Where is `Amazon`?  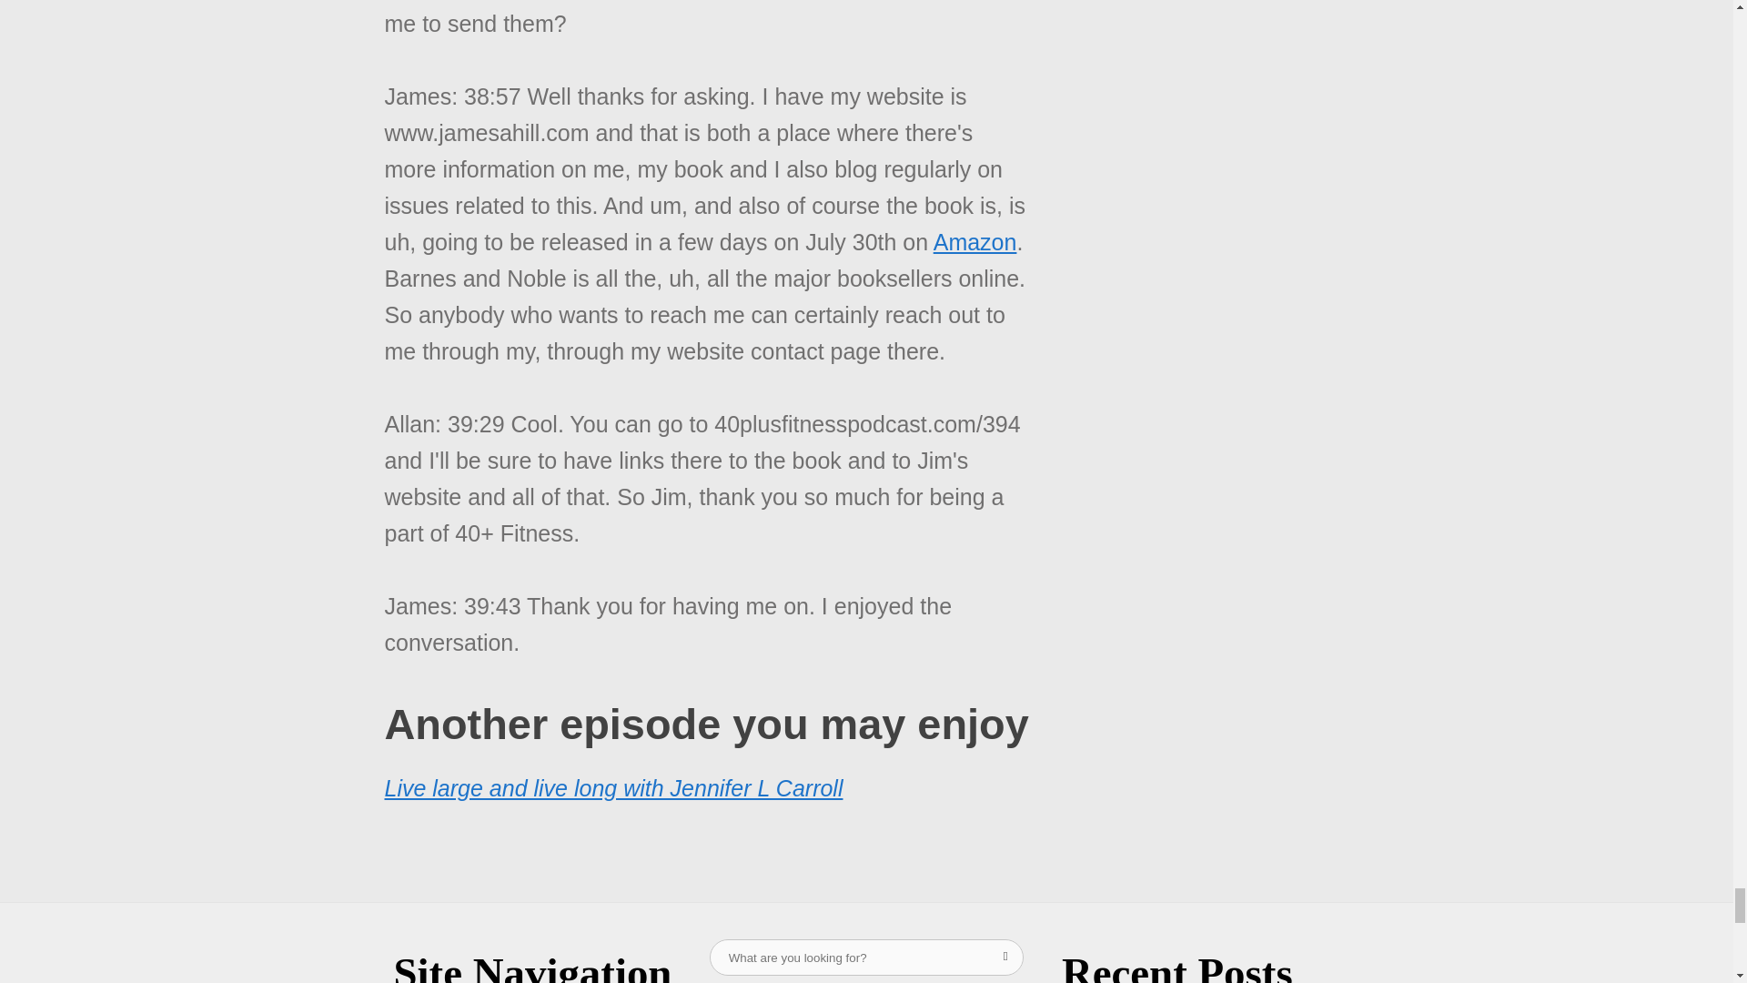 Amazon is located at coordinates (974, 241).